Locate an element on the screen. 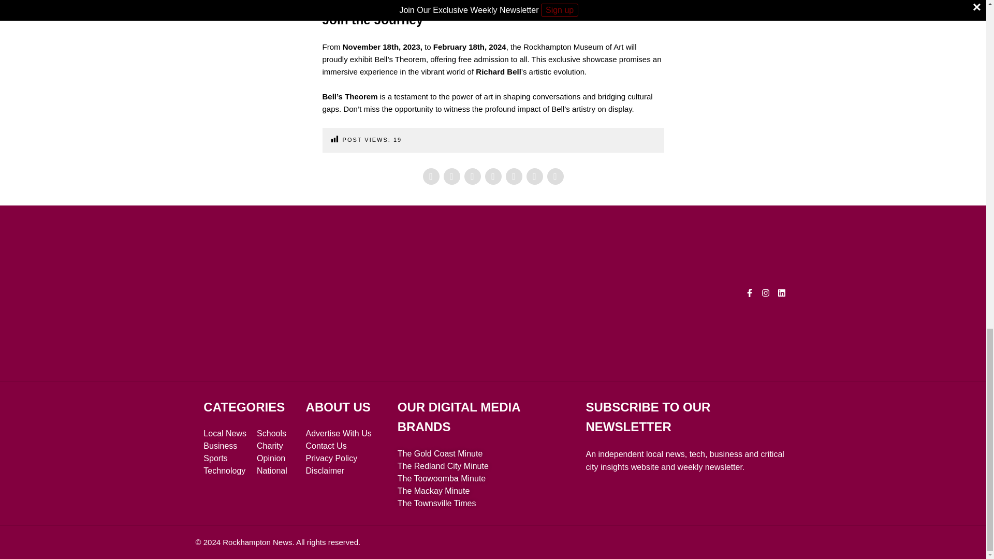 Image resolution: width=994 pixels, height=559 pixels. Facebook is located at coordinates (431, 176).